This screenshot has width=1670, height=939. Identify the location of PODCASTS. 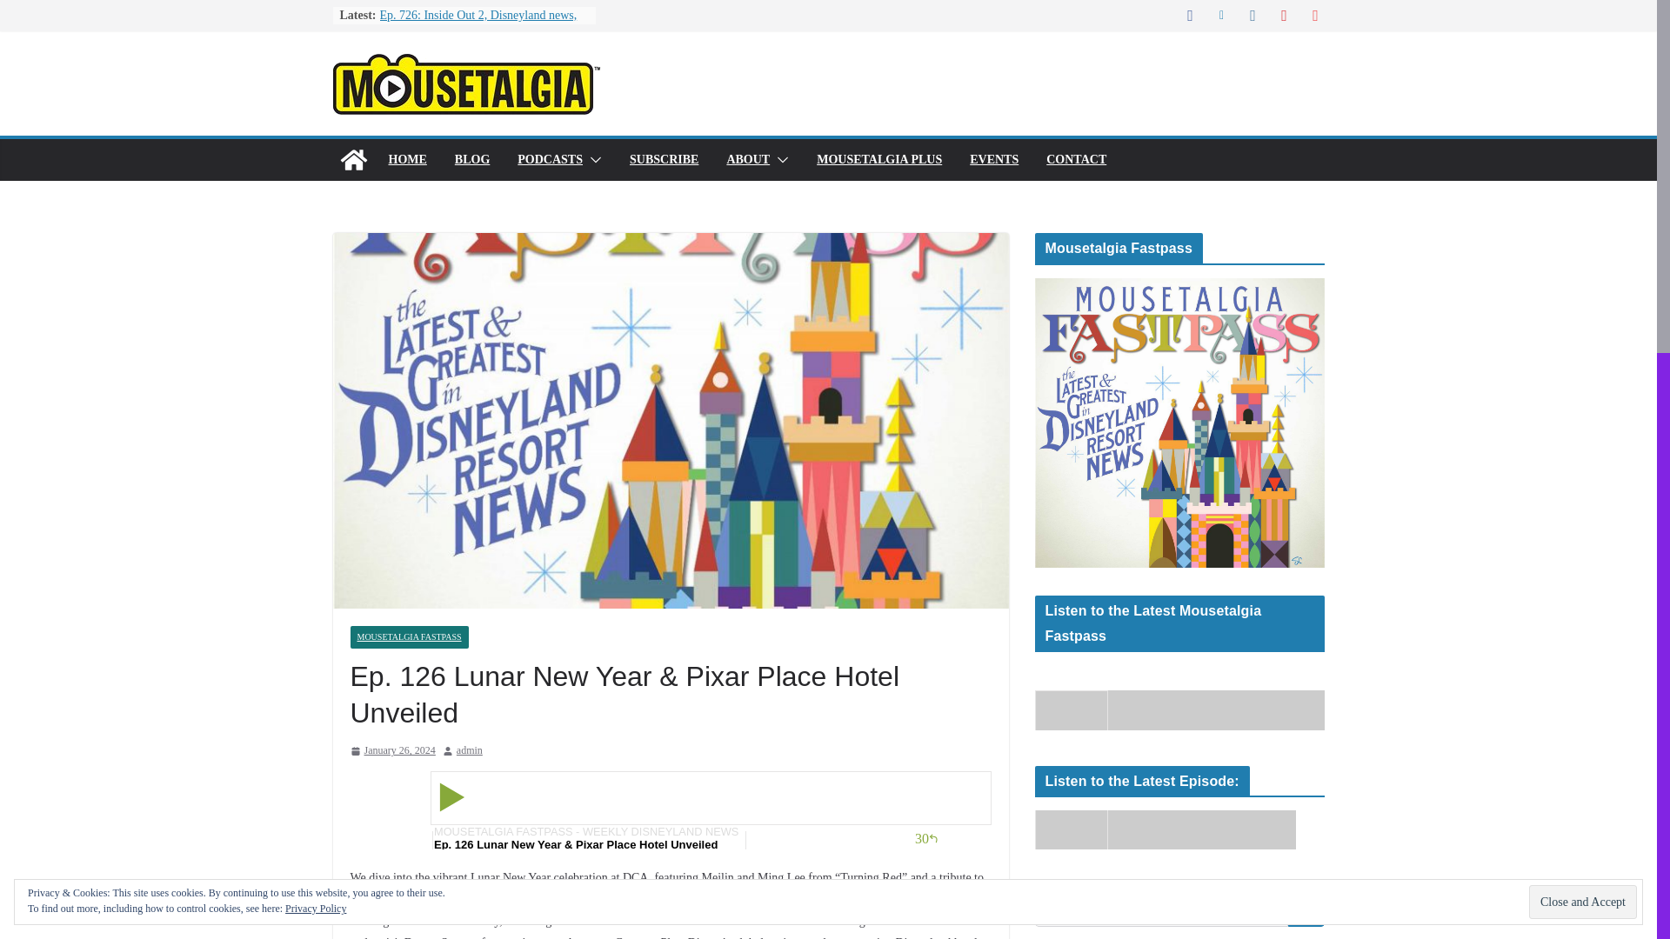
(550, 159).